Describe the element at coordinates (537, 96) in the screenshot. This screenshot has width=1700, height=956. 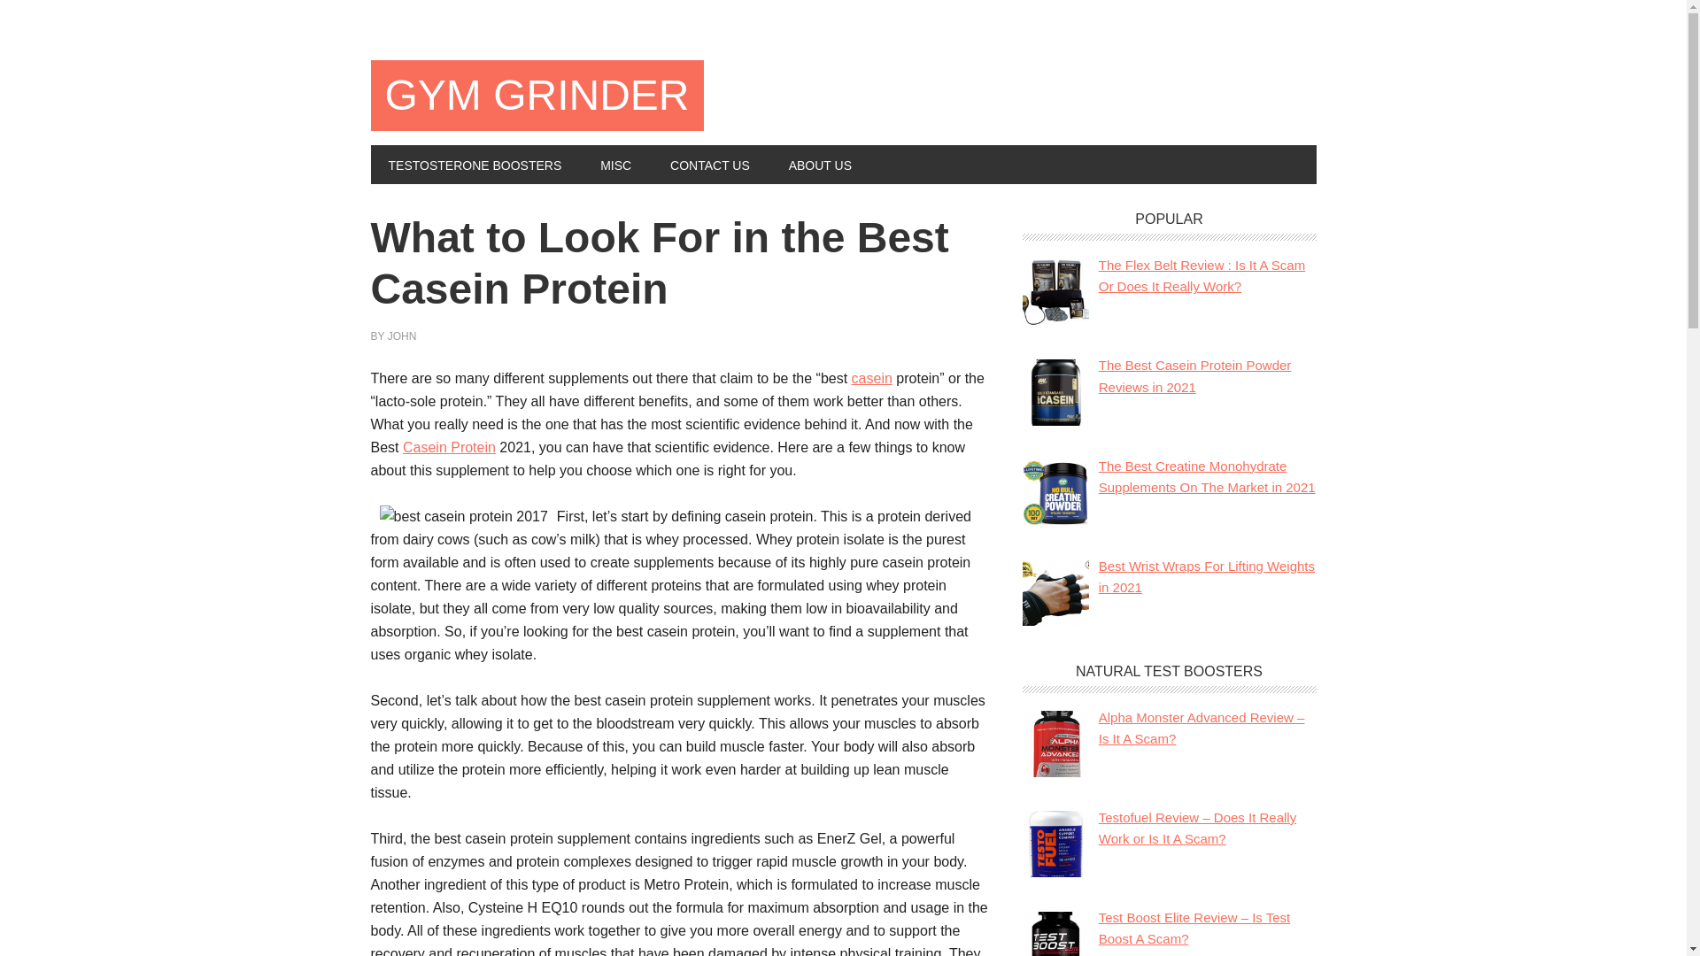
I see `GYM GRINDER` at that location.